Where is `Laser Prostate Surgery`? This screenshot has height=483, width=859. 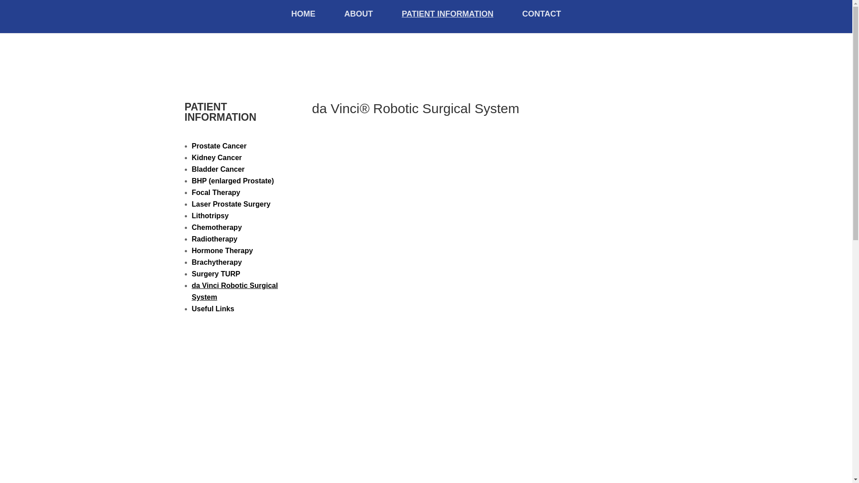
Laser Prostate Surgery is located at coordinates (231, 204).